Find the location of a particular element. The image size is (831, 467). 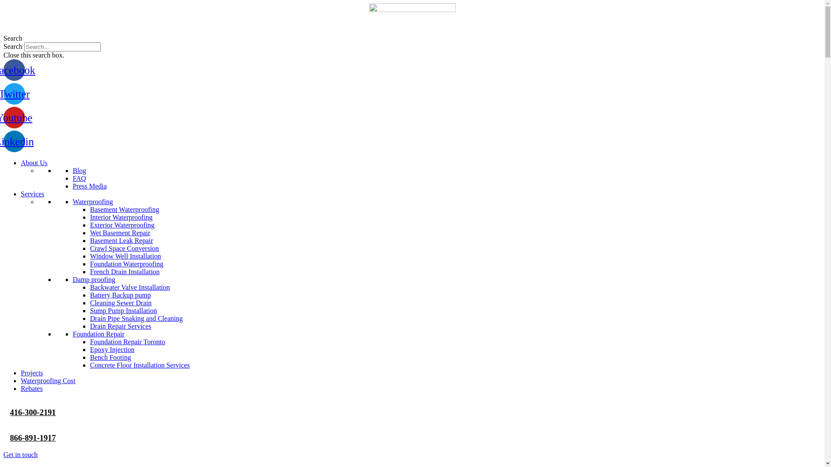

French Drain Installation is located at coordinates (125, 272).